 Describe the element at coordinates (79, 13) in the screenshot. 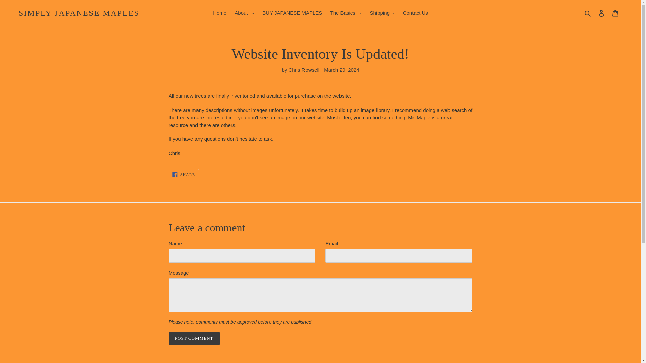

I see `SIMPLY JAPANESE MAPLES` at that location.